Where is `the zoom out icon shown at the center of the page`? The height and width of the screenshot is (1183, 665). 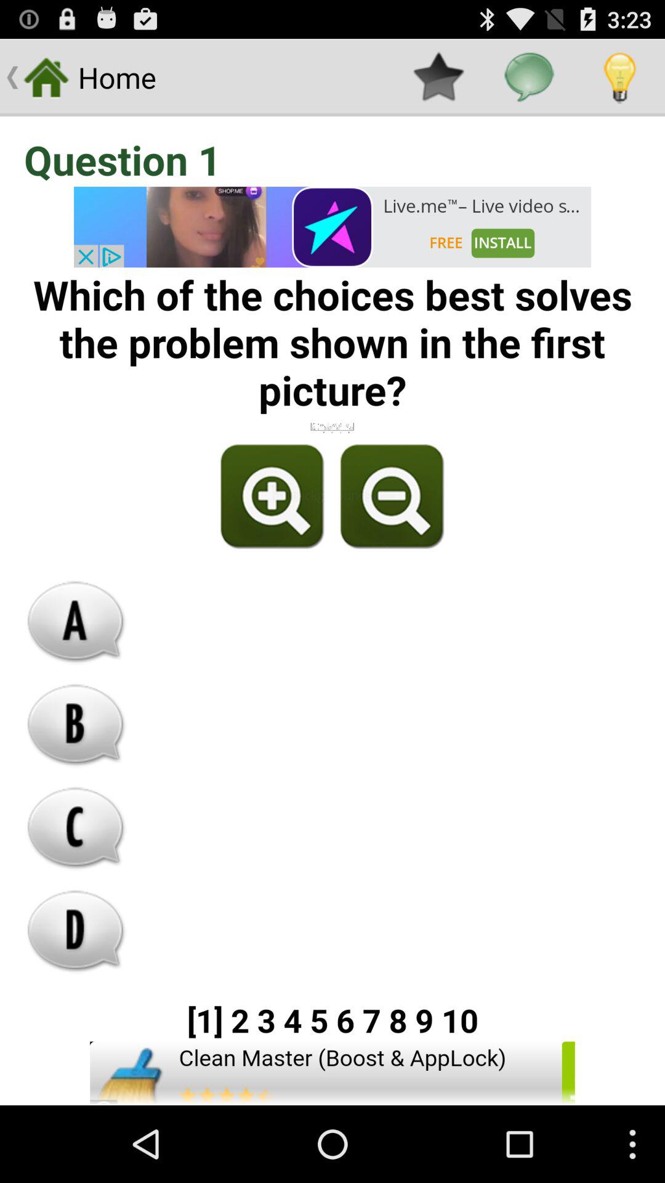 the zoom out icon shown at the center of the page is located at coordinates (390, 497).